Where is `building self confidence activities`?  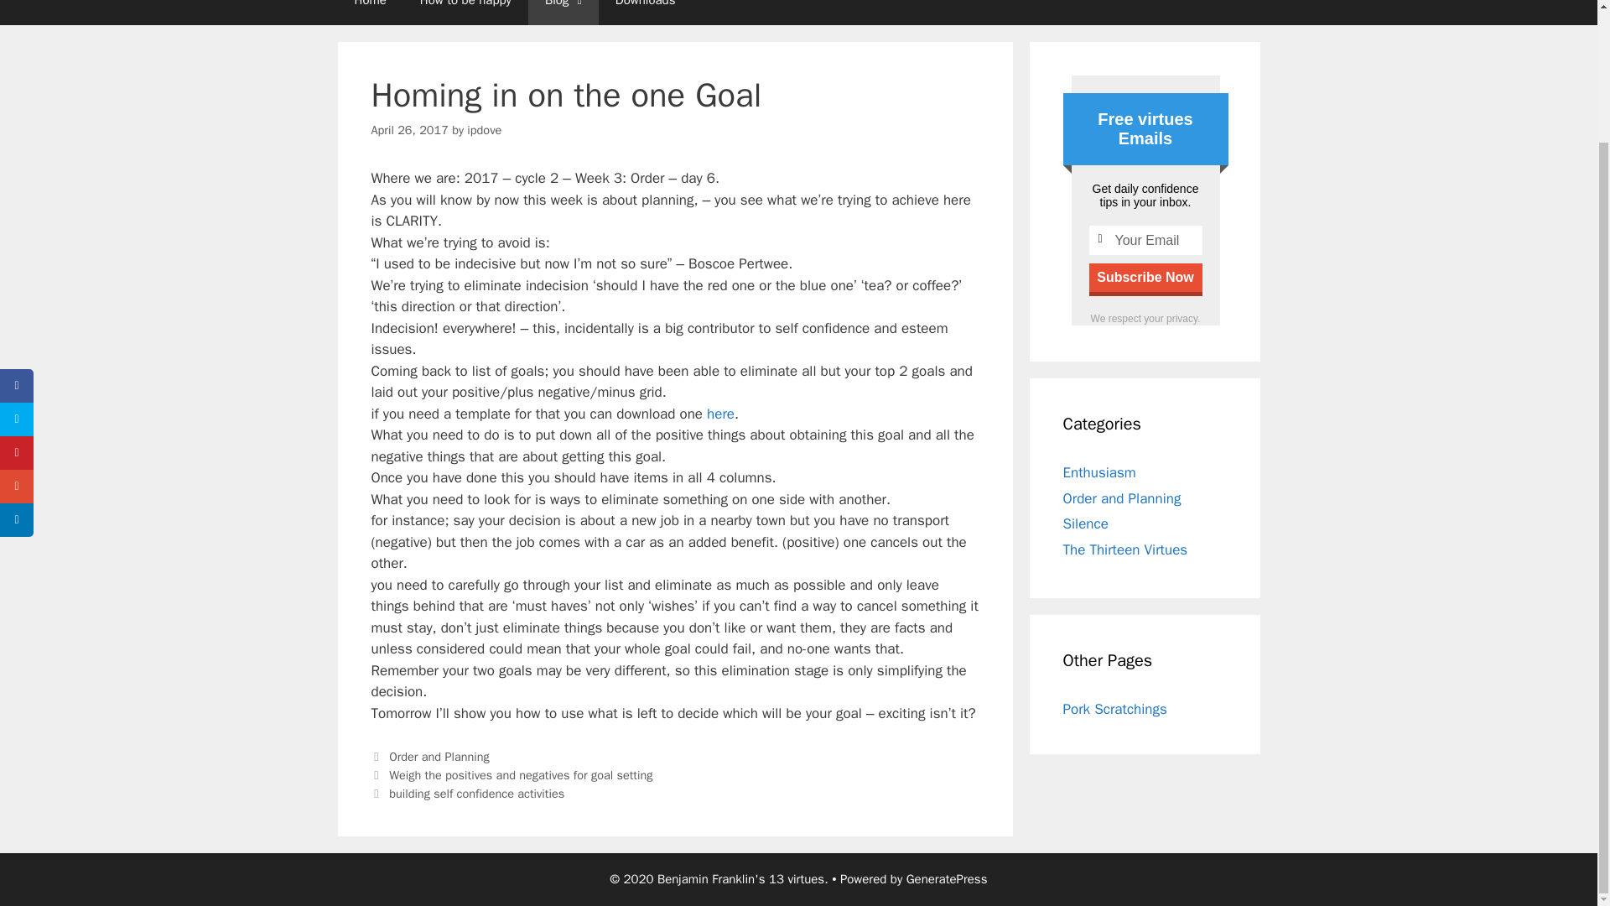 building self confidence activities is located at coordinates (476, 794).